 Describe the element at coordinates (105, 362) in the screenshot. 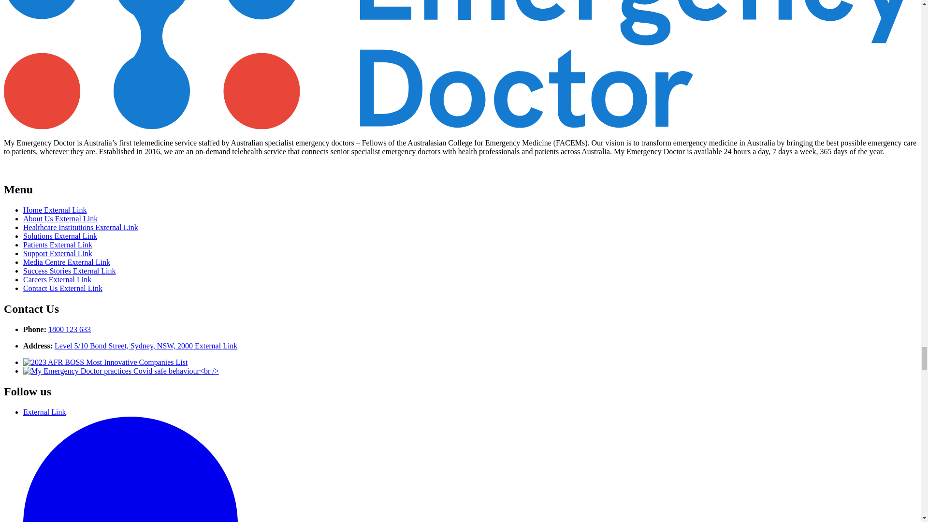

I see `2023 AFR BOSS Most Innovative Companies List` at that location.